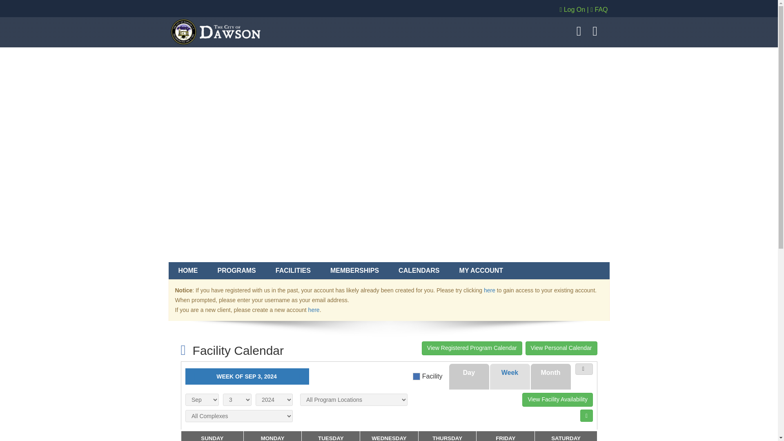 The width and height of the screenshot is (784, 441). I want to click on HOME, so click(188, 270).